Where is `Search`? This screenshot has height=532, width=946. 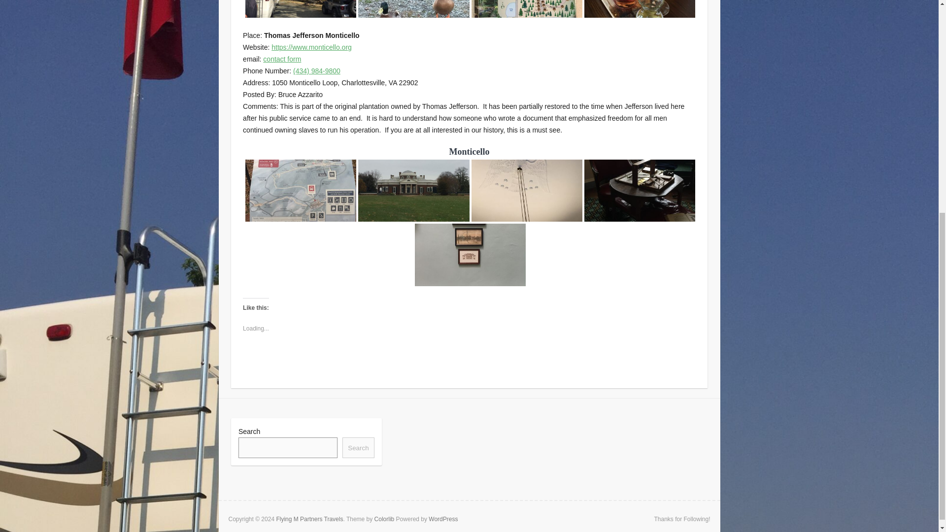 Search is located at coordinates (358, 447).